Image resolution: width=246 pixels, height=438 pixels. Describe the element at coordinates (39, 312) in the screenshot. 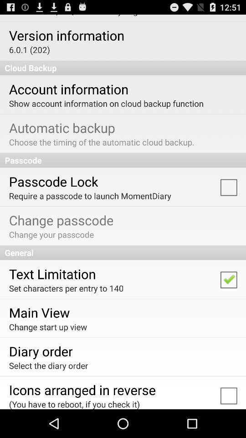

I see `launch main view app` at that location.